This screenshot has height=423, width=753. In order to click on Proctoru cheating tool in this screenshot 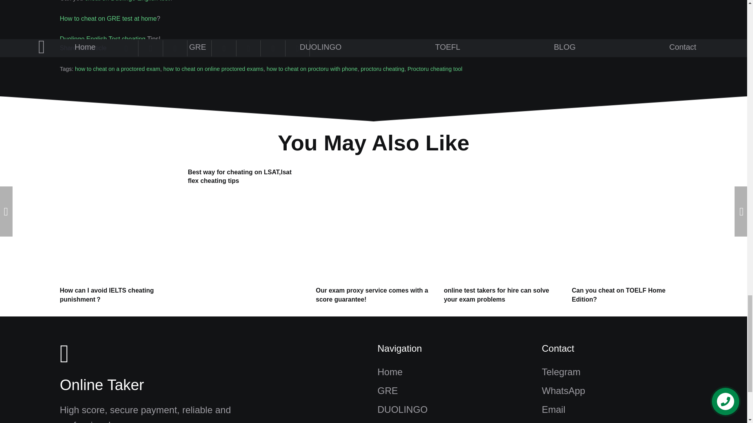, I will do `click(435, 69)`.